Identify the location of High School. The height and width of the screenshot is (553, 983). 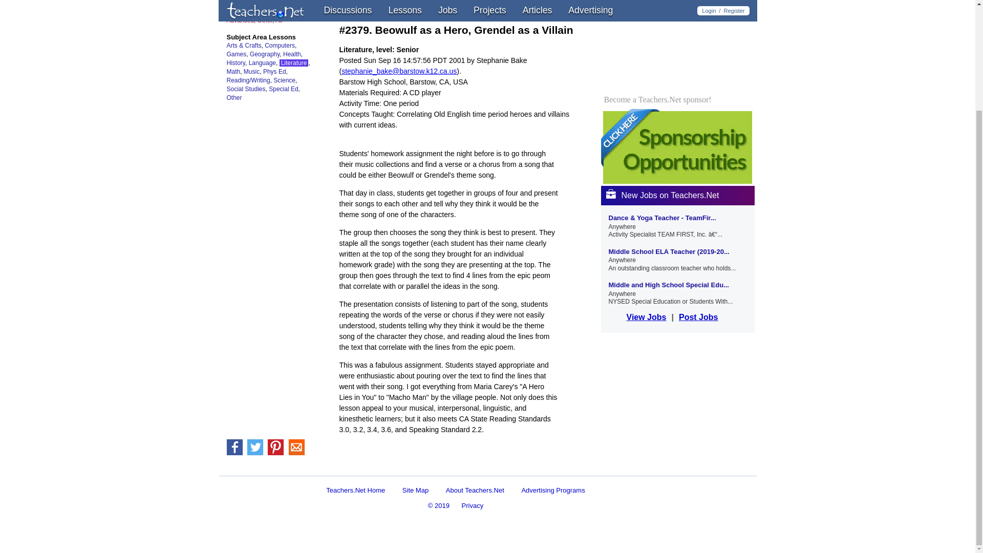
(287, 12).